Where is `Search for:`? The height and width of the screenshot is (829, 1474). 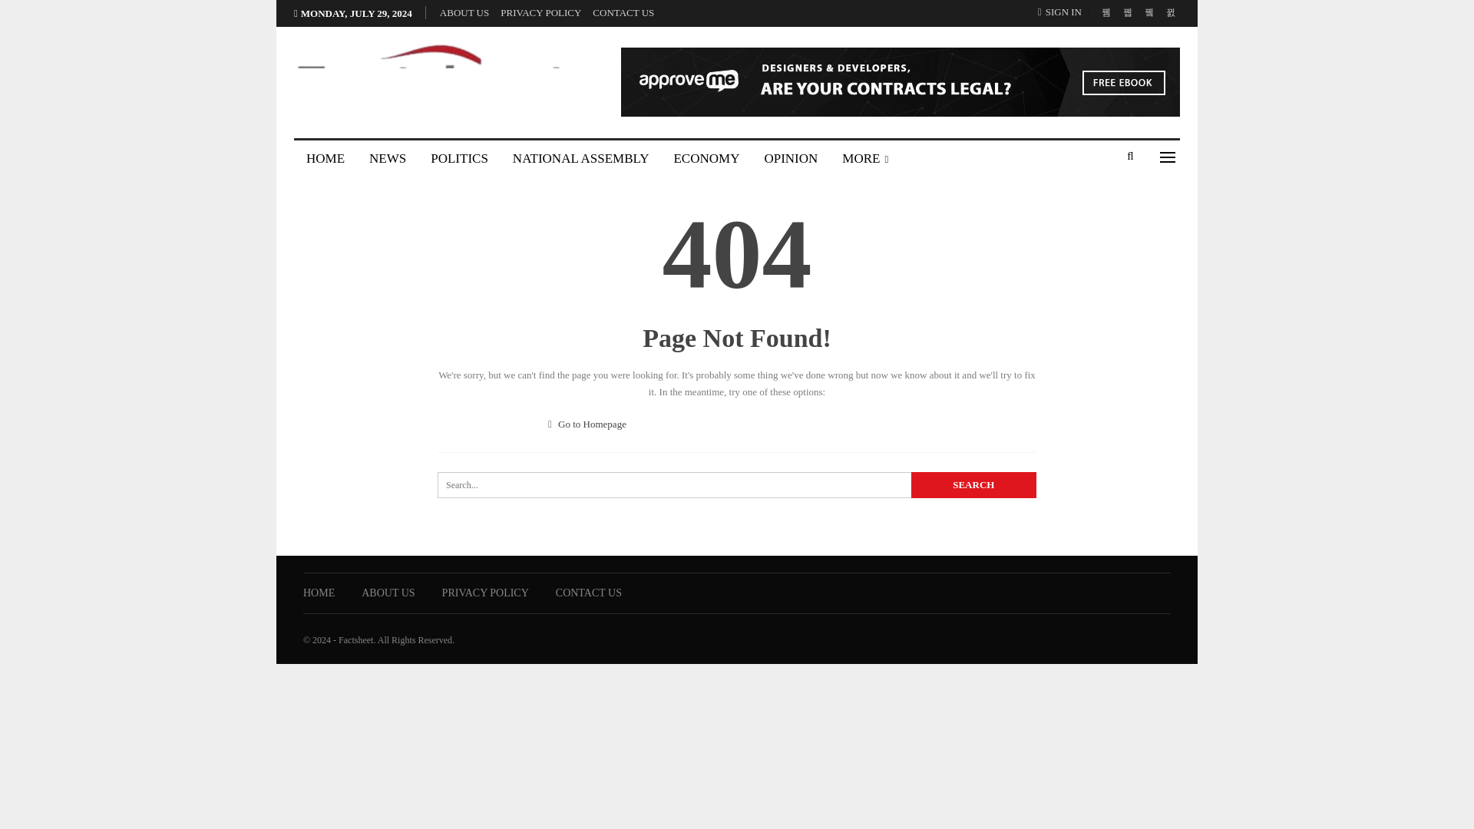
Search for: is located at coordinates (737, 485).